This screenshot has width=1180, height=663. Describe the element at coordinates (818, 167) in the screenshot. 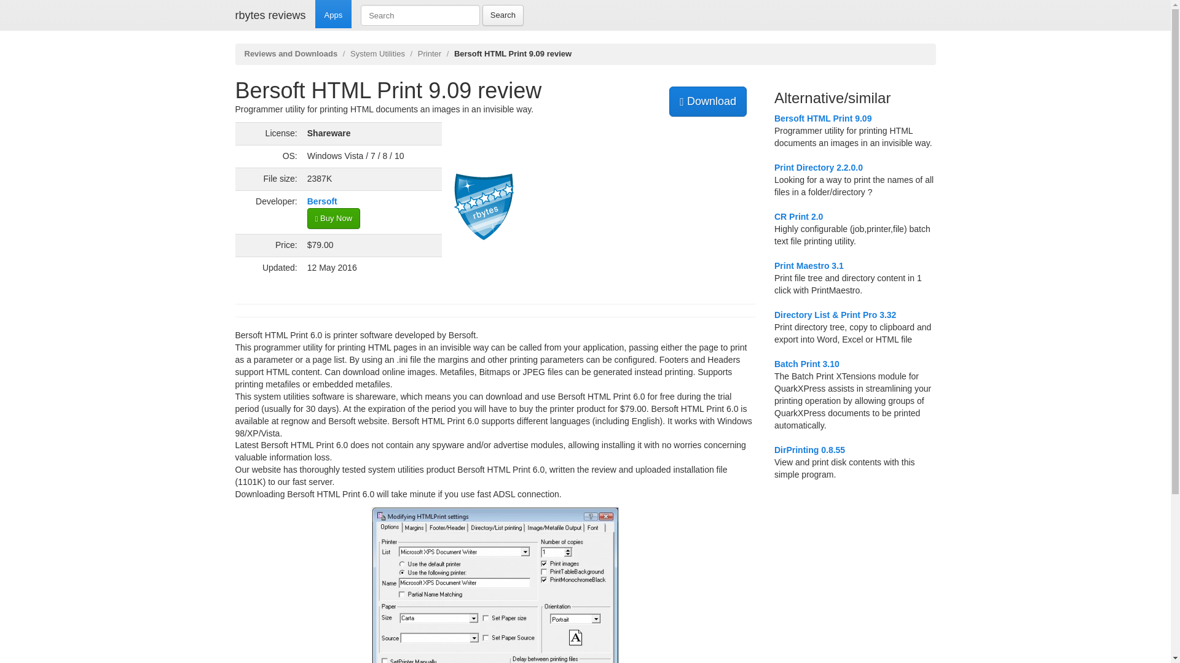

I see `Print Directory 2.2.0.0` at that location.